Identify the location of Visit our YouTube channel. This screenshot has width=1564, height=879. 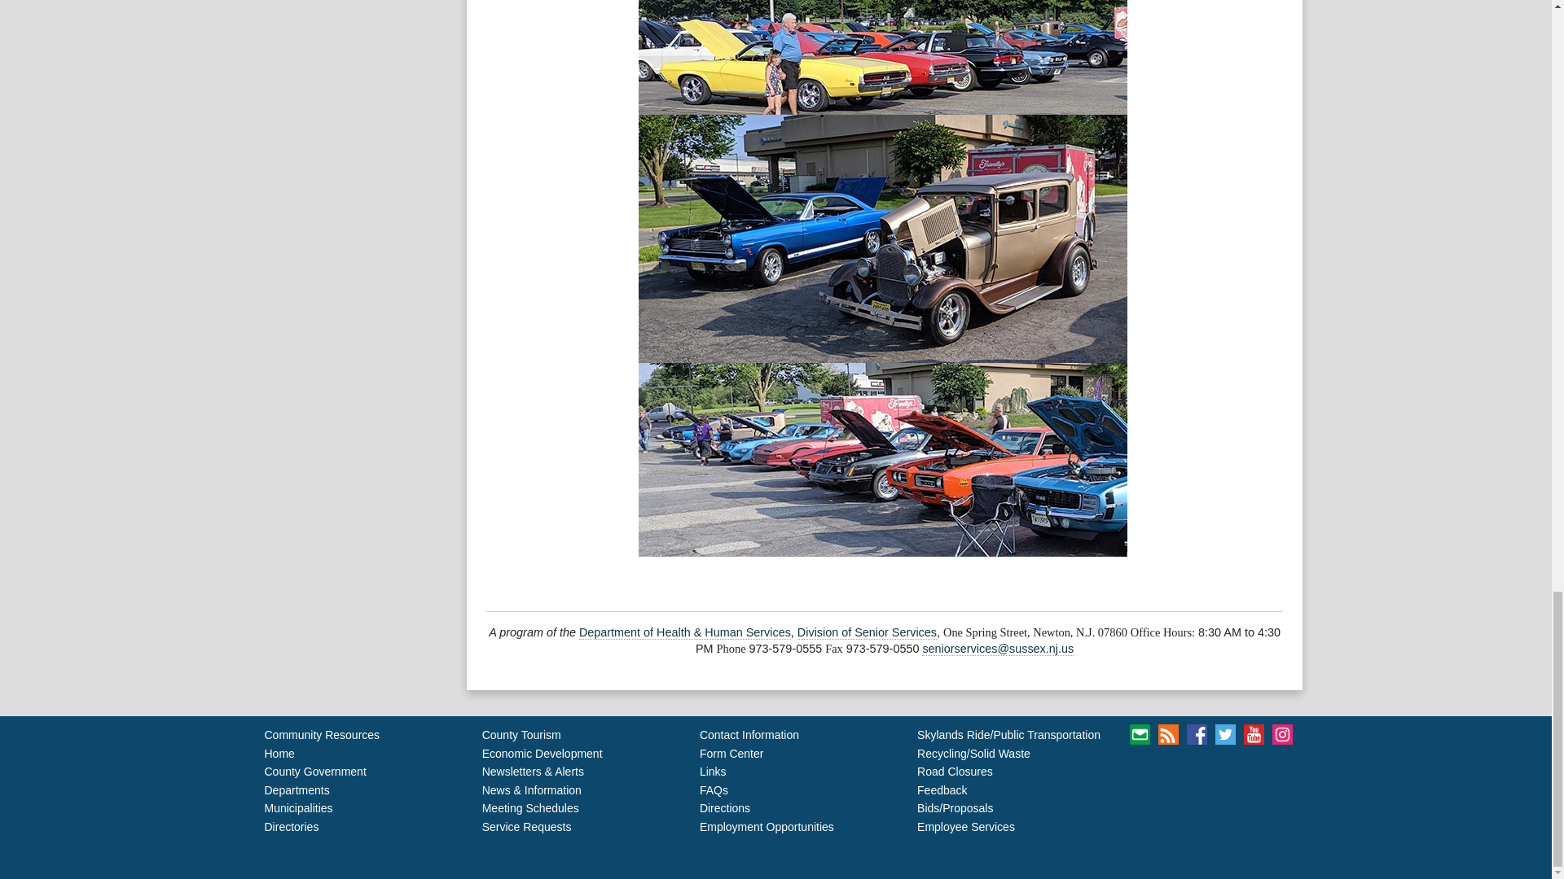
(1253, 734).